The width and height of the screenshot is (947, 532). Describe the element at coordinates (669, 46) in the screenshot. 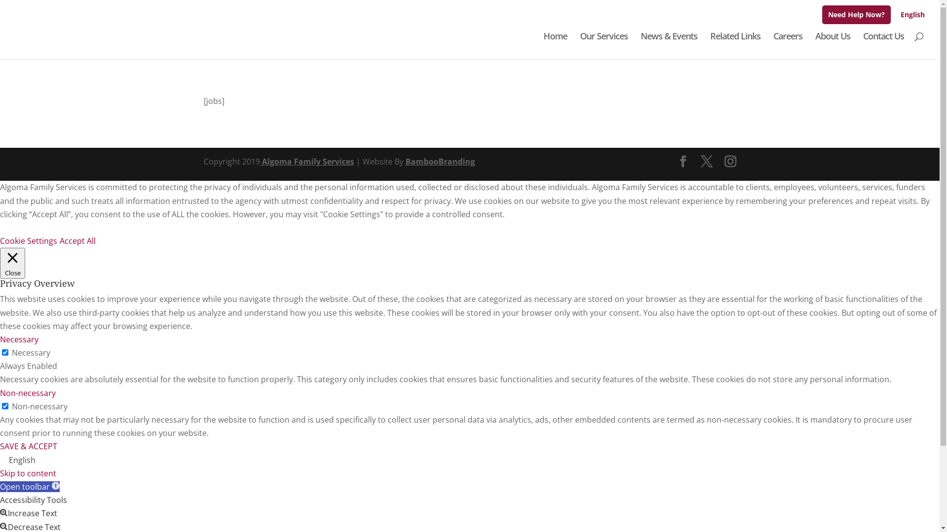

I see `News & Events` at that location.